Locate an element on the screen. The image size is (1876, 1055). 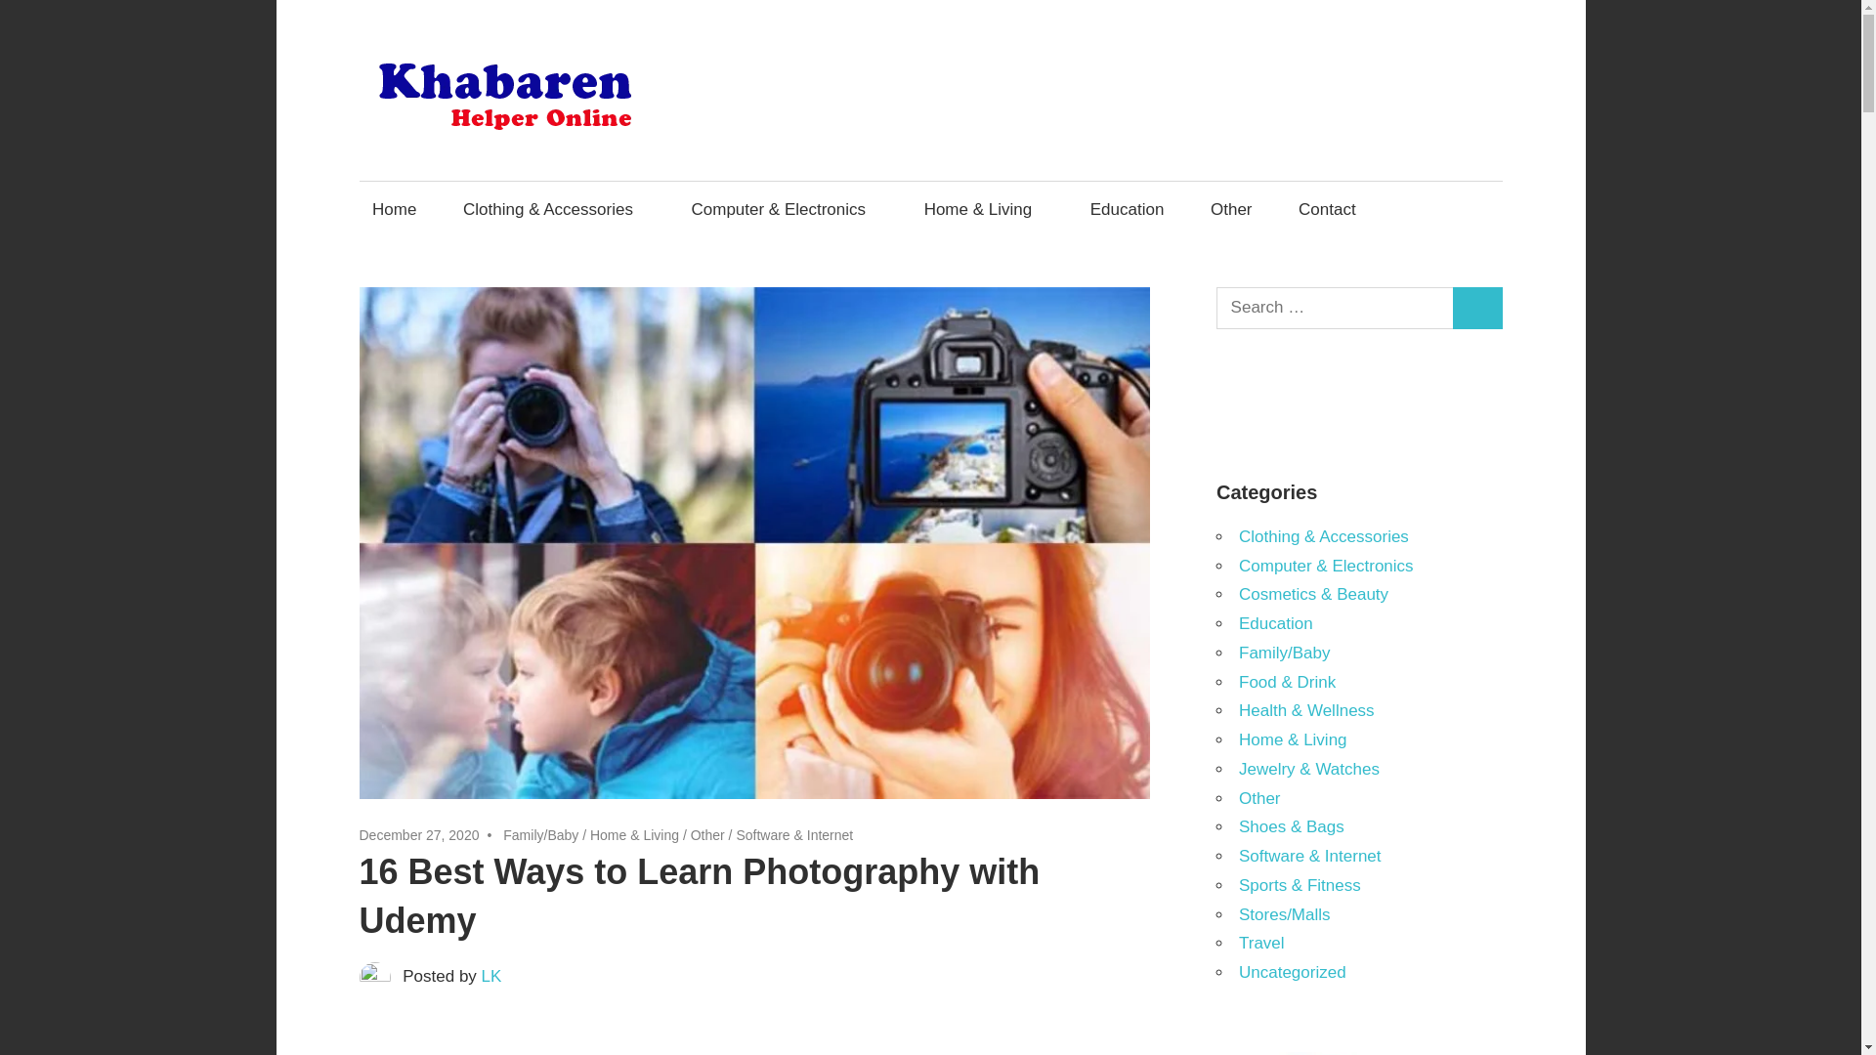
Other is located at coordinates (1230, 208).